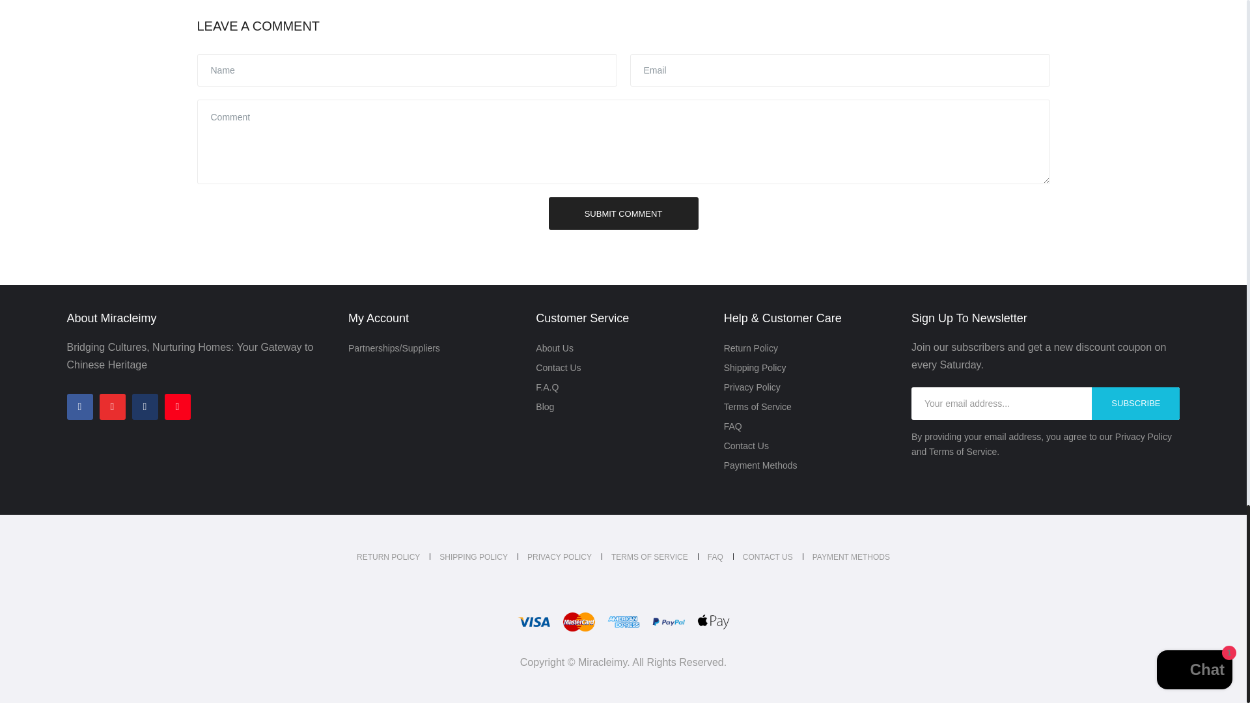 The image size is (1250, 703). Describe the element at coordinates (79, 406) in the screenshot. I see `Facebook` at that location.